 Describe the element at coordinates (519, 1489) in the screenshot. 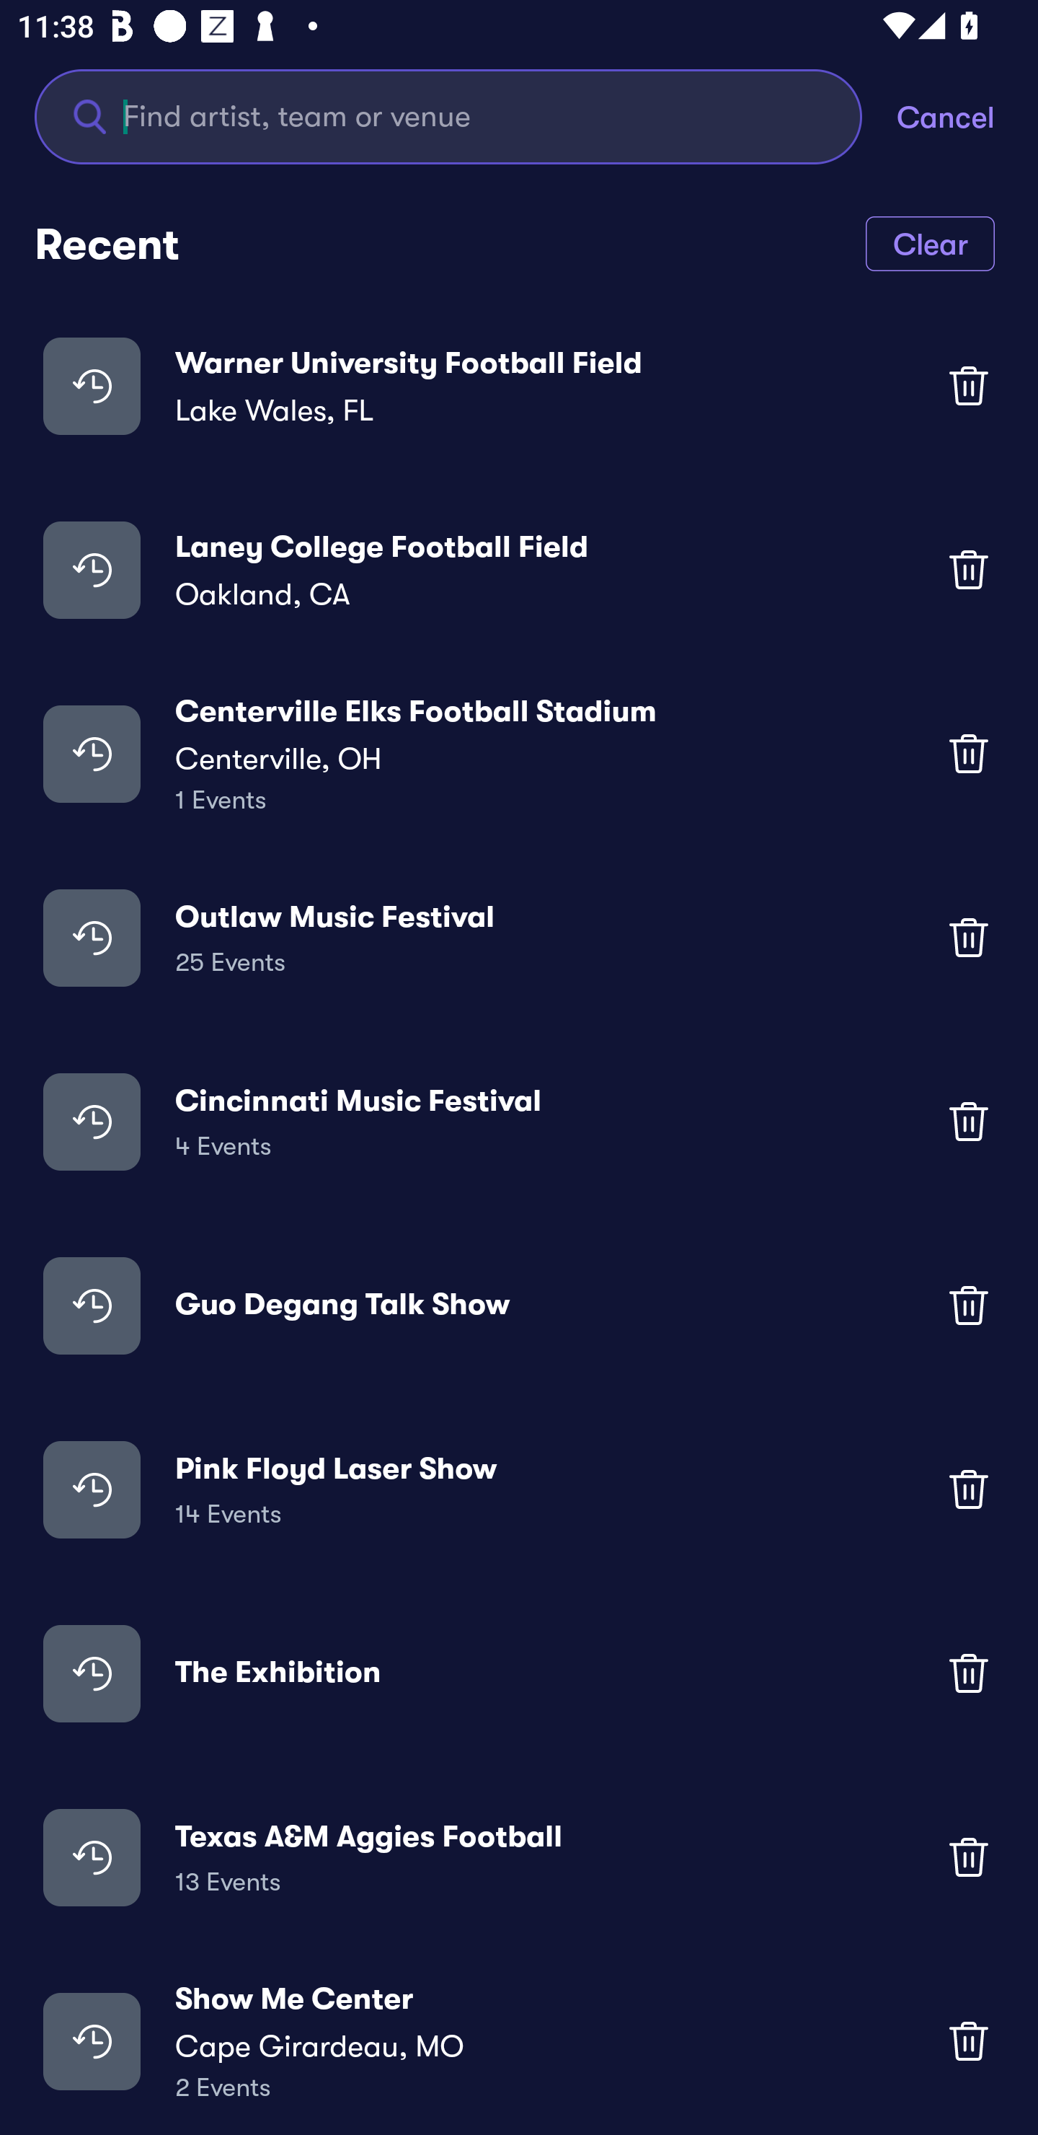

I see `Pink Floyd Laser Show 14 Events` at that location.